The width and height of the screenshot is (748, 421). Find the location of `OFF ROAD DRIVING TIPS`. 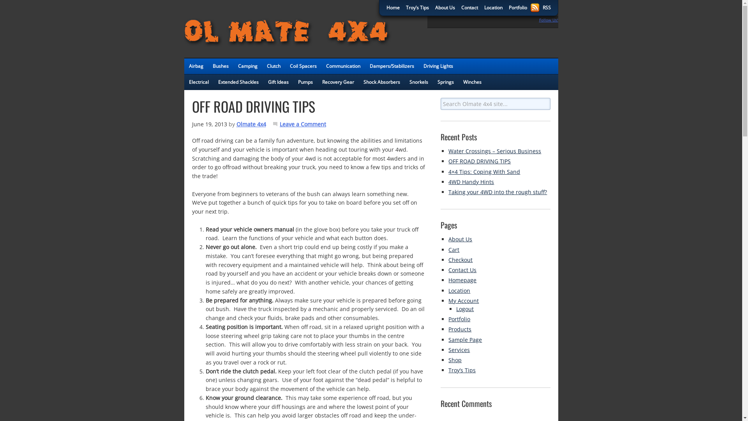

OFF ROAD DRIVING TIPS is located at coordinates (480, 161).